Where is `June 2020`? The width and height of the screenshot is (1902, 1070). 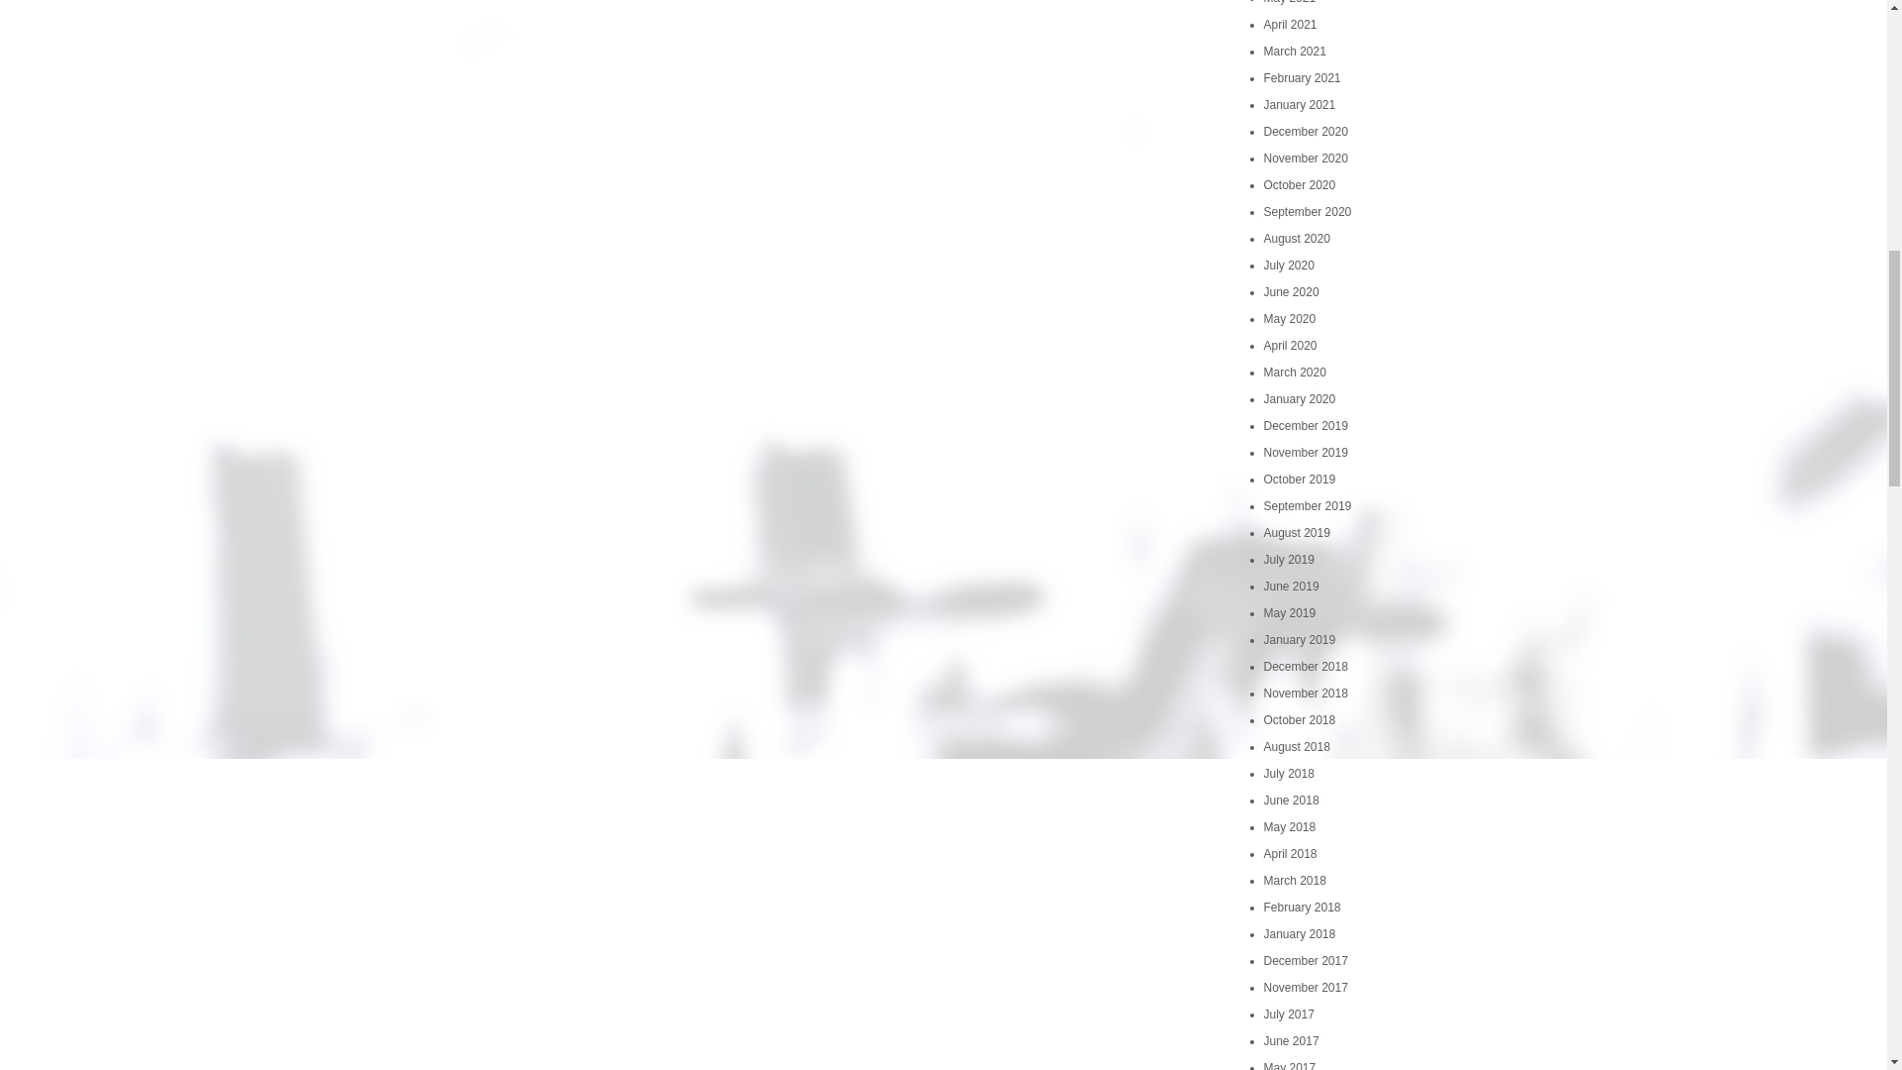 June 2020 is located at coordinates (1292, 292).